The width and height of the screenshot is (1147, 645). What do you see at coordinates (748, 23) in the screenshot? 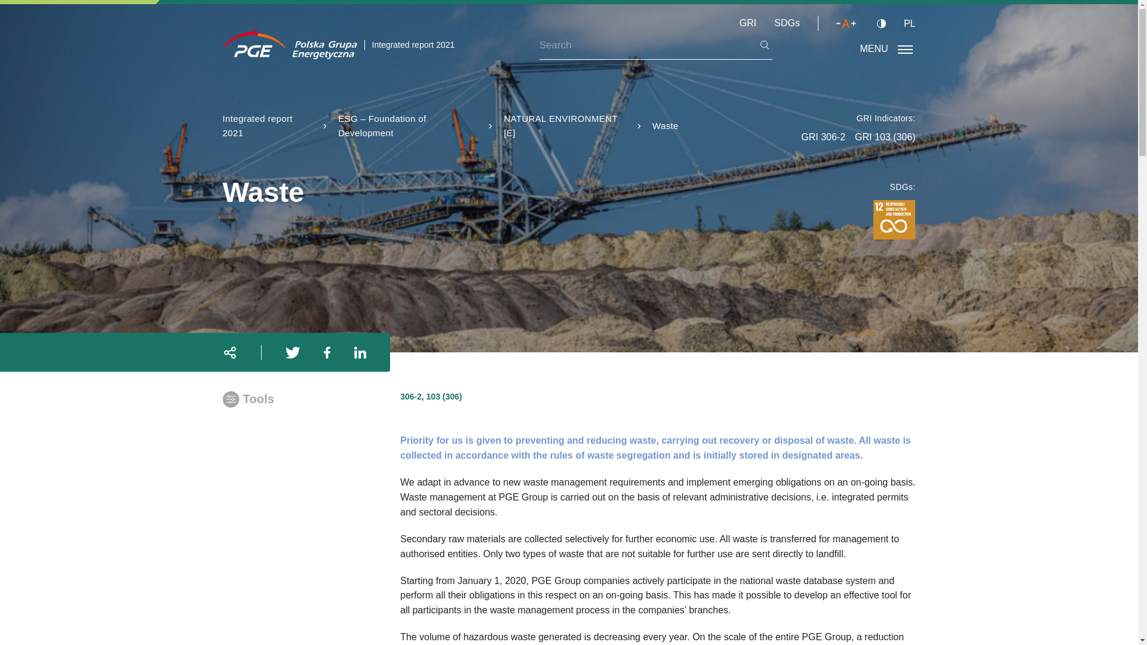
I see `GRI` at bounding box center [748, 23].